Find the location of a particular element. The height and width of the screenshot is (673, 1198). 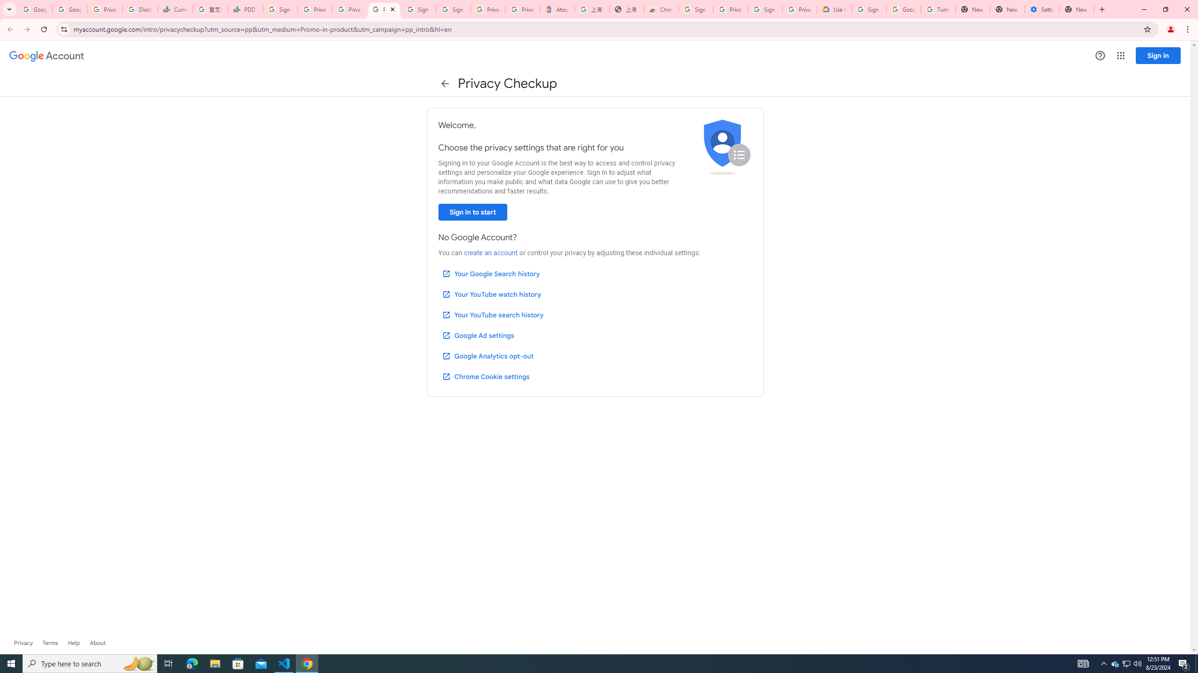

Sign in - Google Accounts is located at coordinates (419, 9).